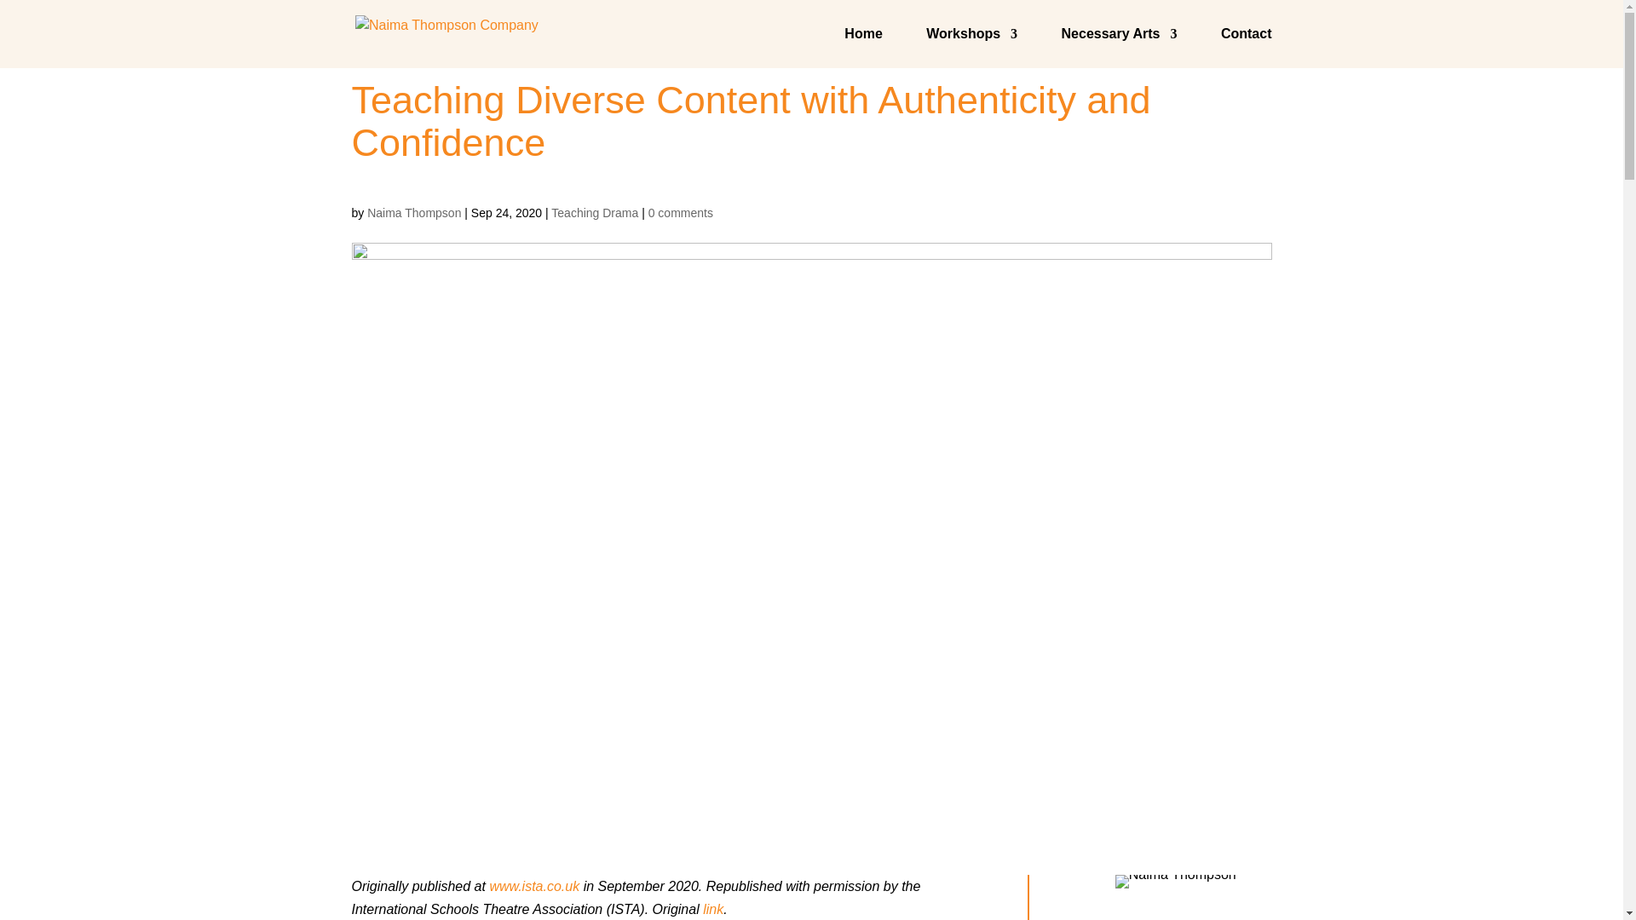 The height and width of the screenshot is (920, 1636). Describe the element at coordinates (414, 213) in the screenshot. I see `Posts by Naima Thompson` at that location.